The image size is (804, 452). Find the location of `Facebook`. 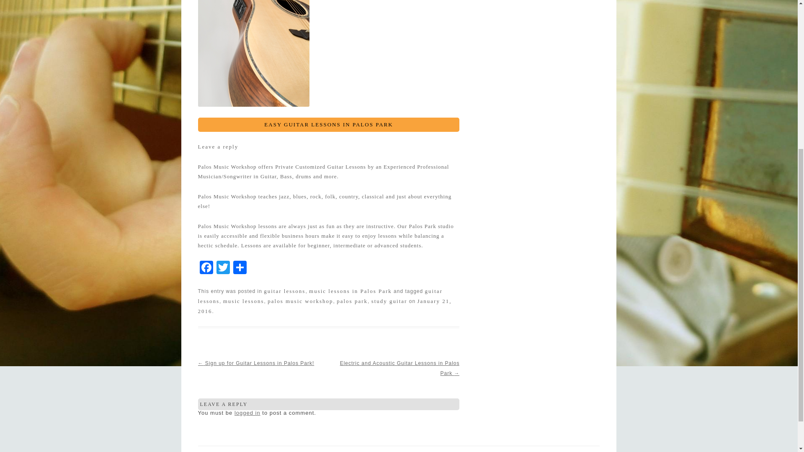

Facebook is located at coordinates (206, 268).